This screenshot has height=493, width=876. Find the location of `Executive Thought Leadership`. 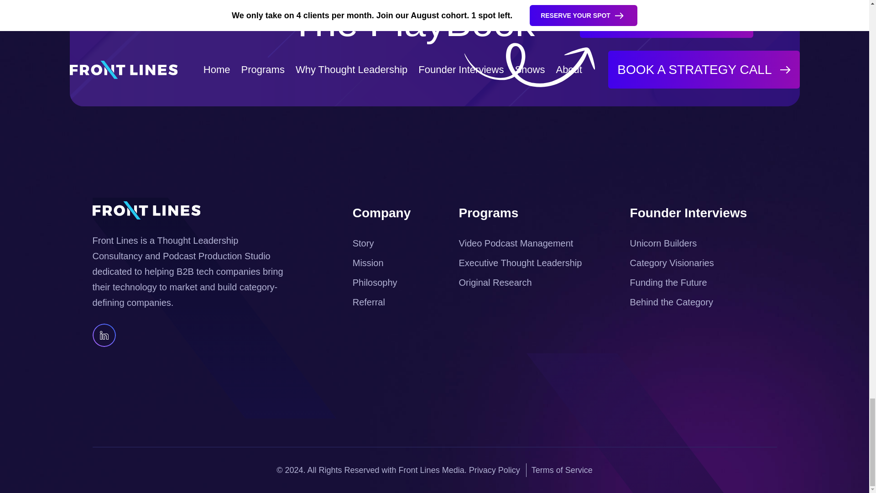

Executive Thought Leadership is located at coordinates (521, 263).